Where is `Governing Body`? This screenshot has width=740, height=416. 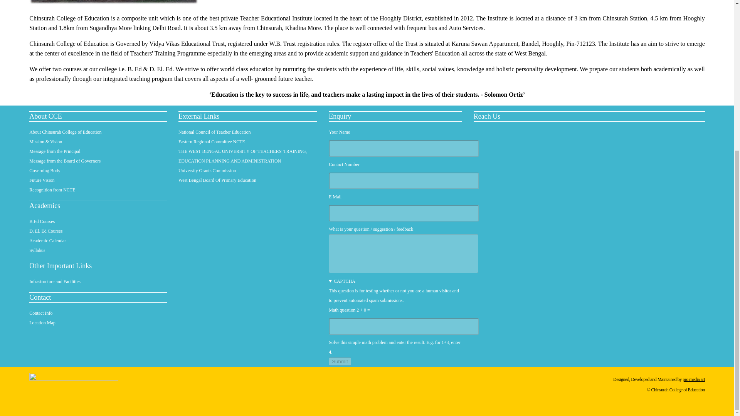
Governing Body is located at coordinates (45, 171).